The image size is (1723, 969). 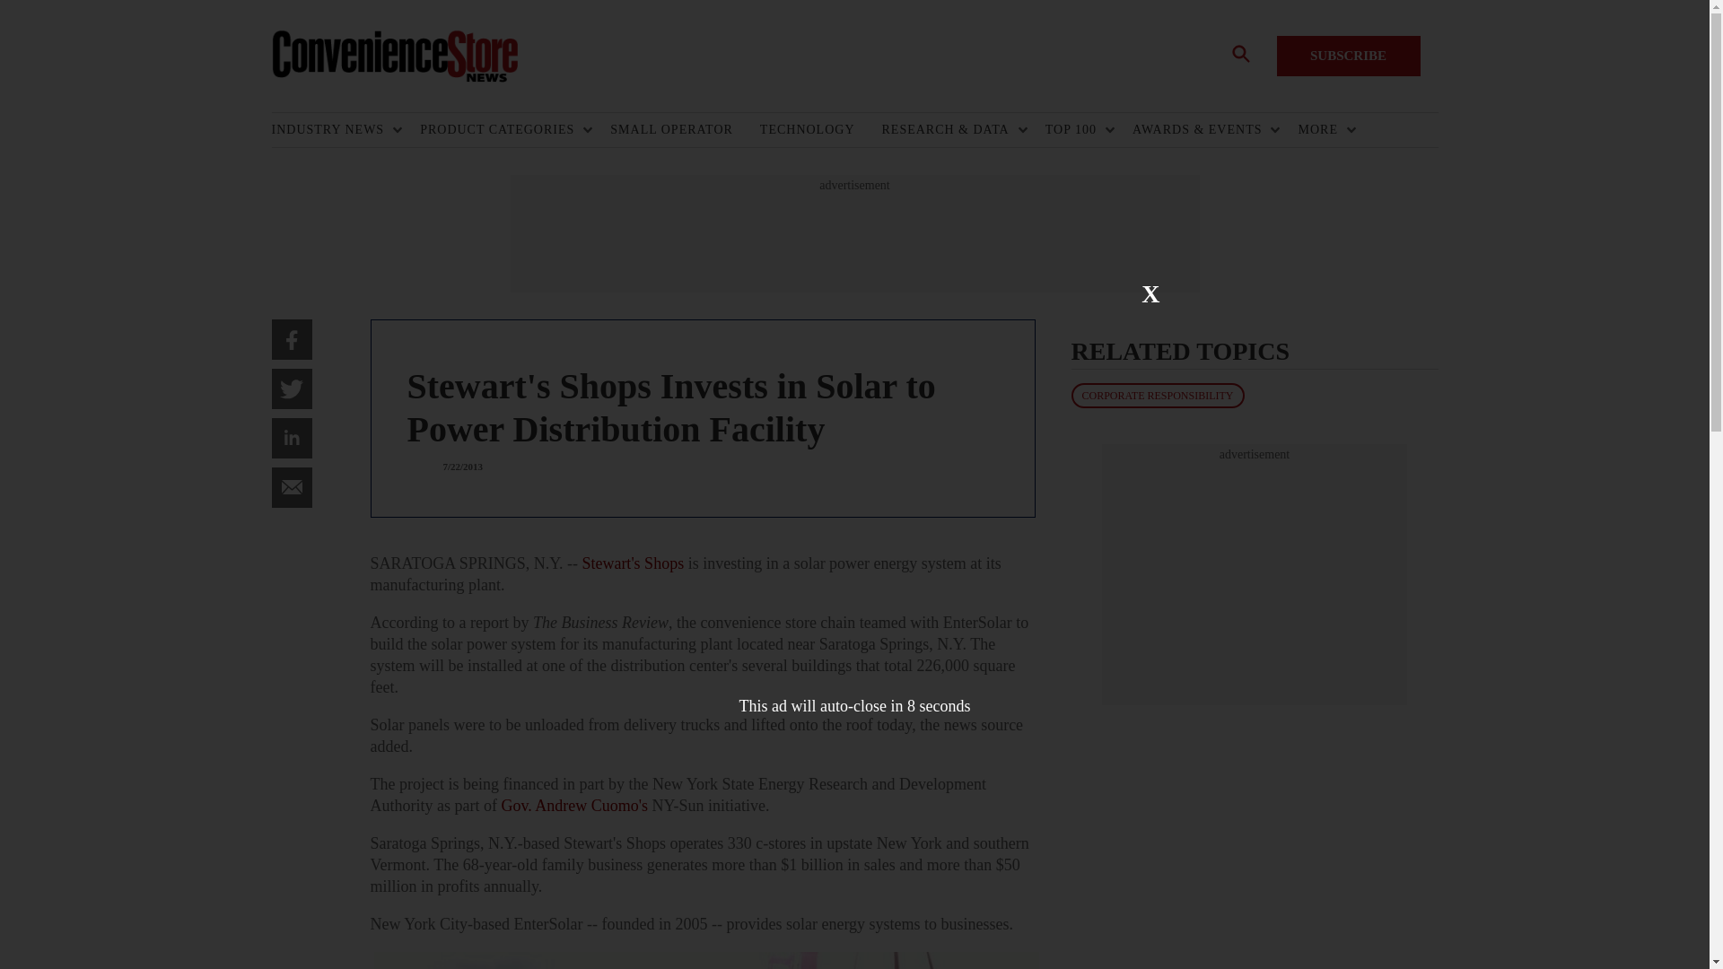 I want to click on TOP 100, so click(x=1075, y=130).